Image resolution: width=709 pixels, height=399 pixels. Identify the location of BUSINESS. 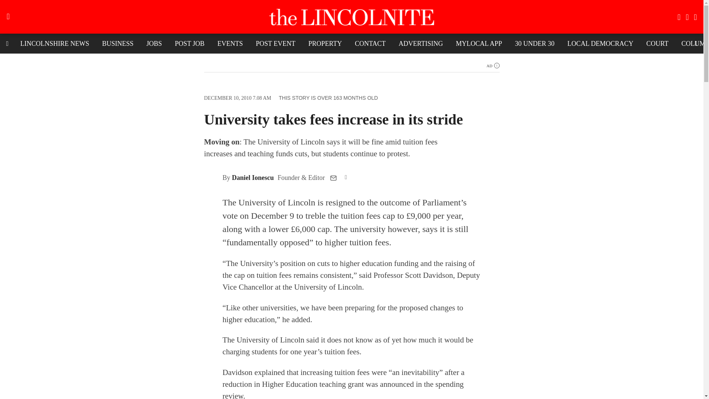
(117, 43).